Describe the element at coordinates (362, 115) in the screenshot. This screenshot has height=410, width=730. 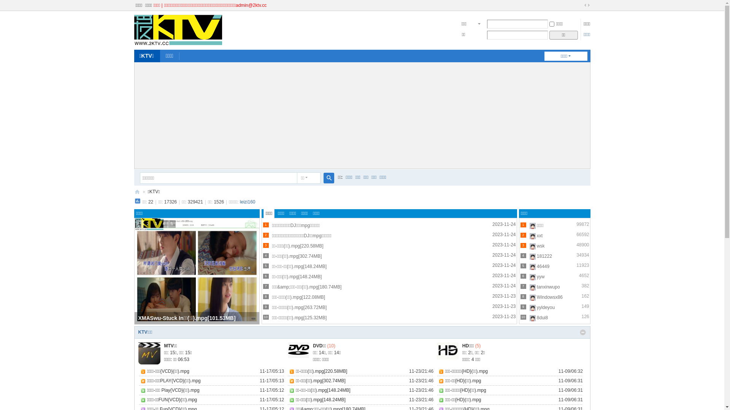
I see `Advertisement` at that location.